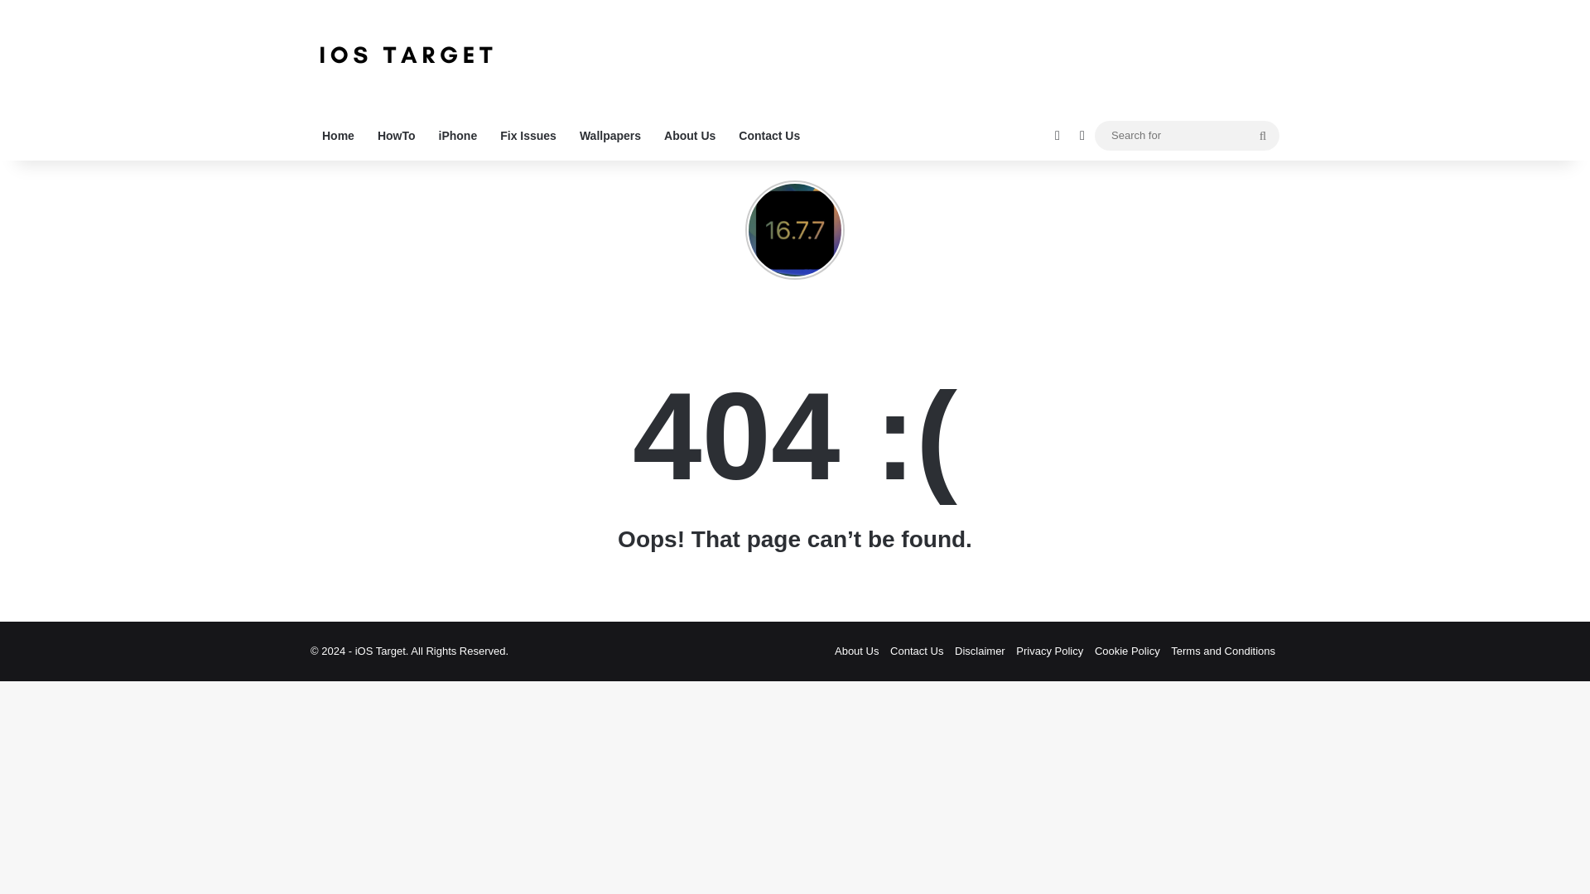 Image resolution: width=1590 pixels, height=894 pixels. Describe the element at coordinates (338, 136) in the screenshot. I see `Home` at that location.